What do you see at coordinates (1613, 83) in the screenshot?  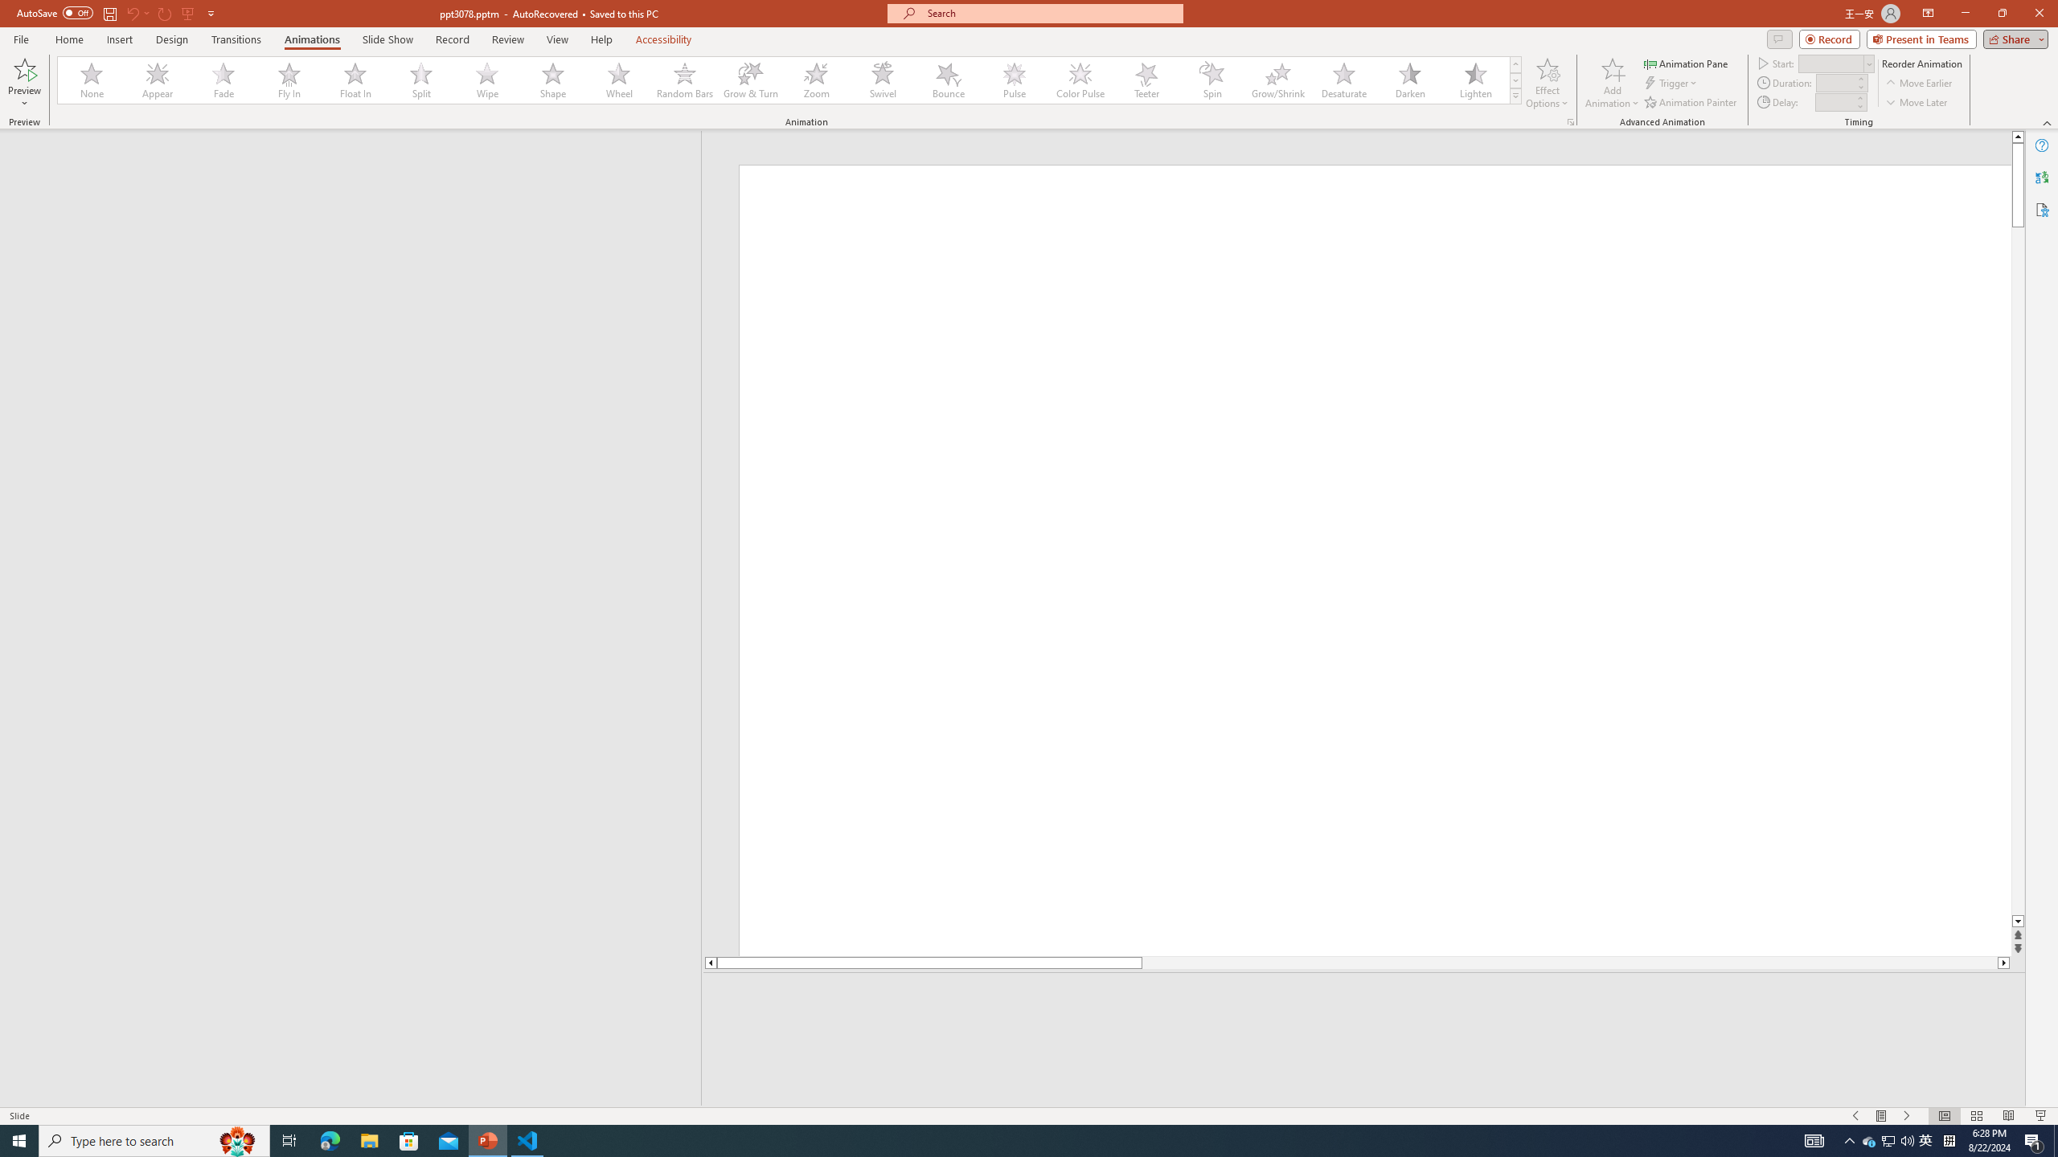 I see `Add Animation` at bounding box center [1613, 83].